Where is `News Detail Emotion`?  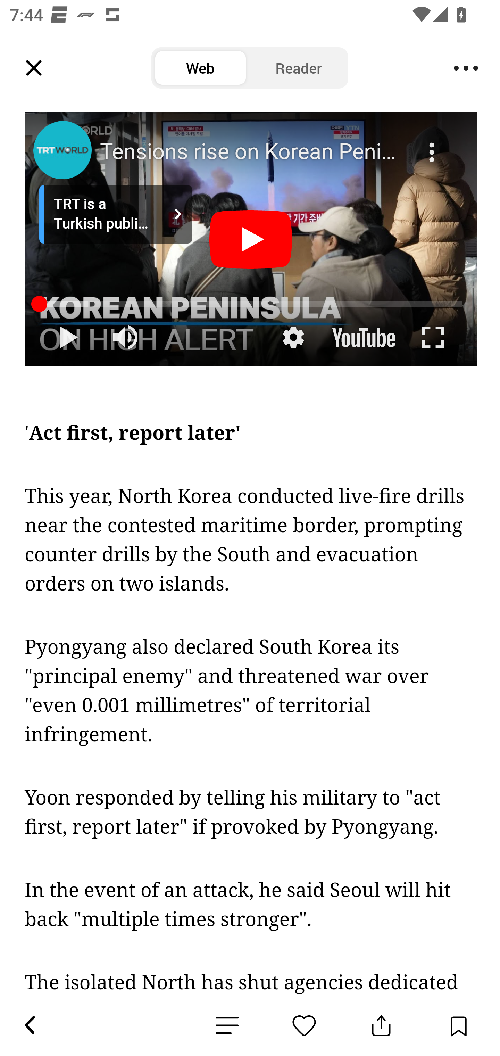
News Detail Emotion is located at coordinates (304, 1025).